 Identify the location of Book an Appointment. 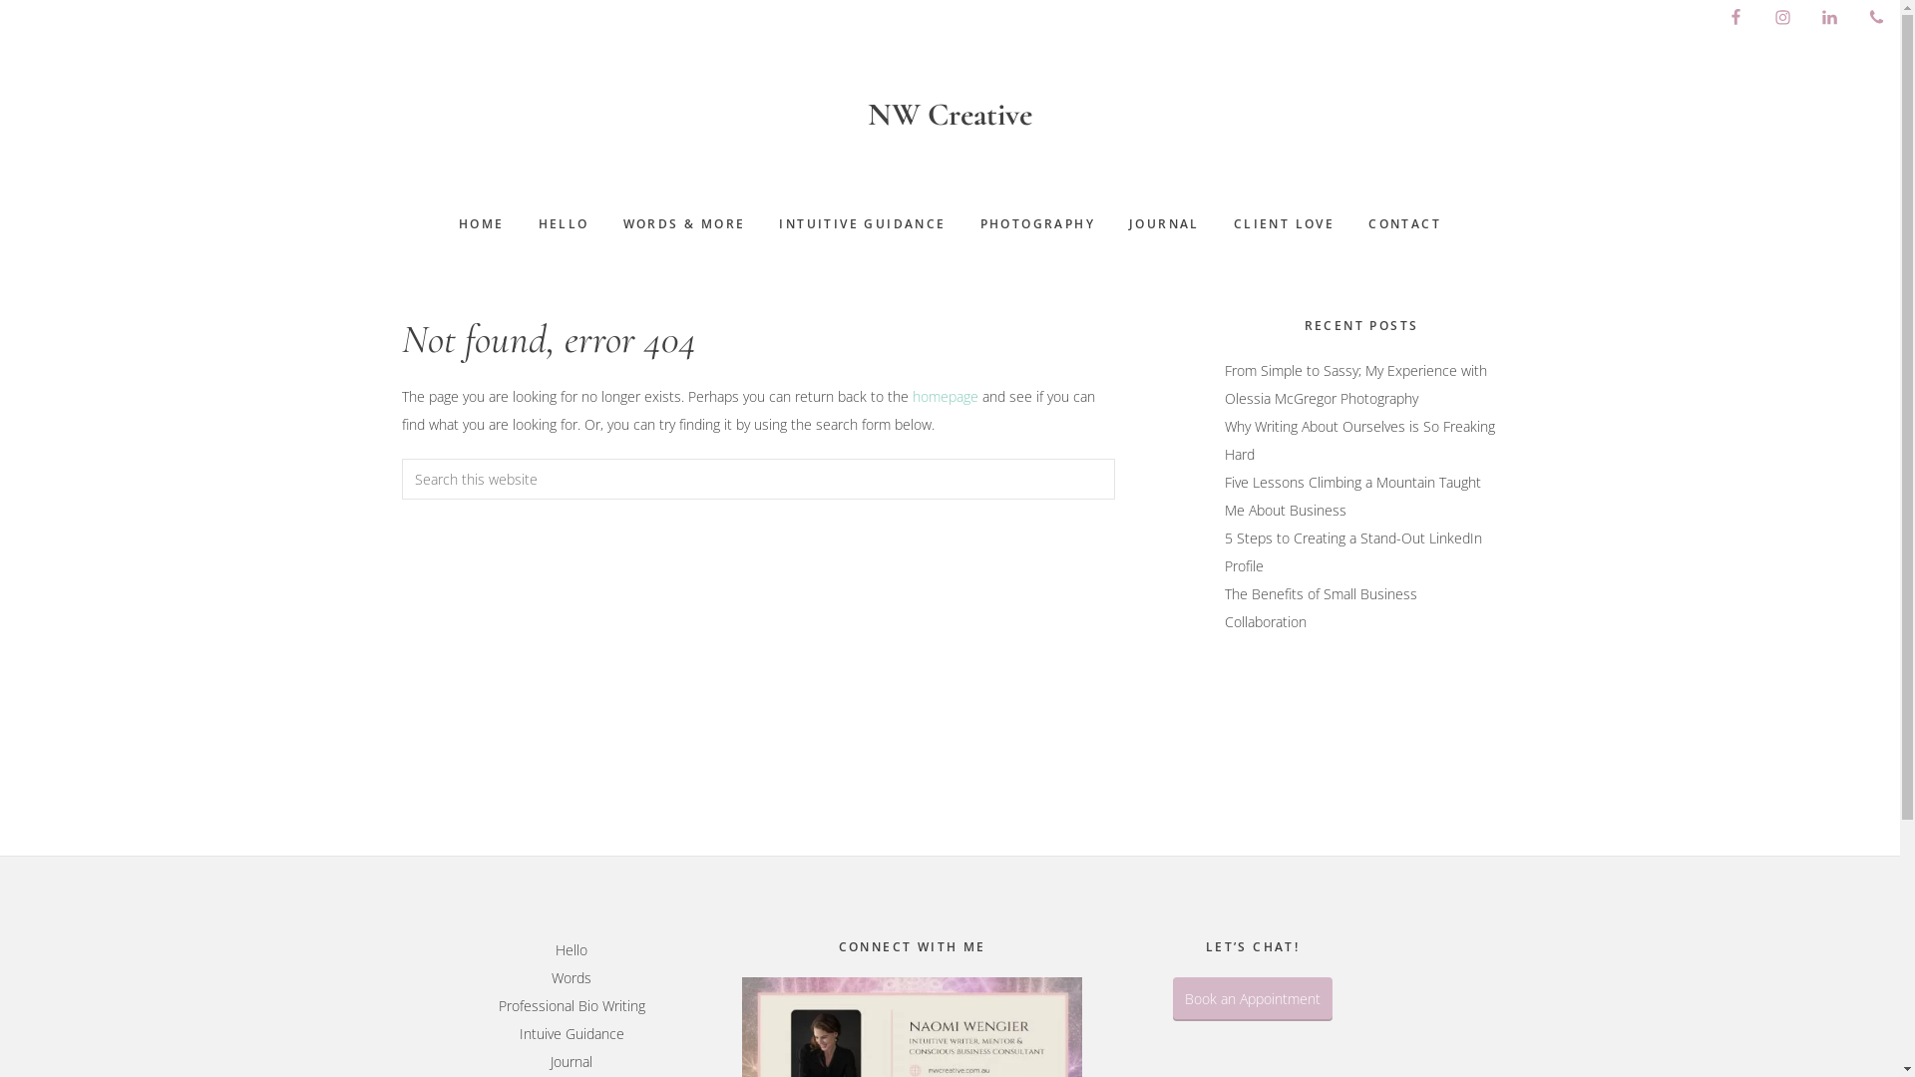
(1253, 999).